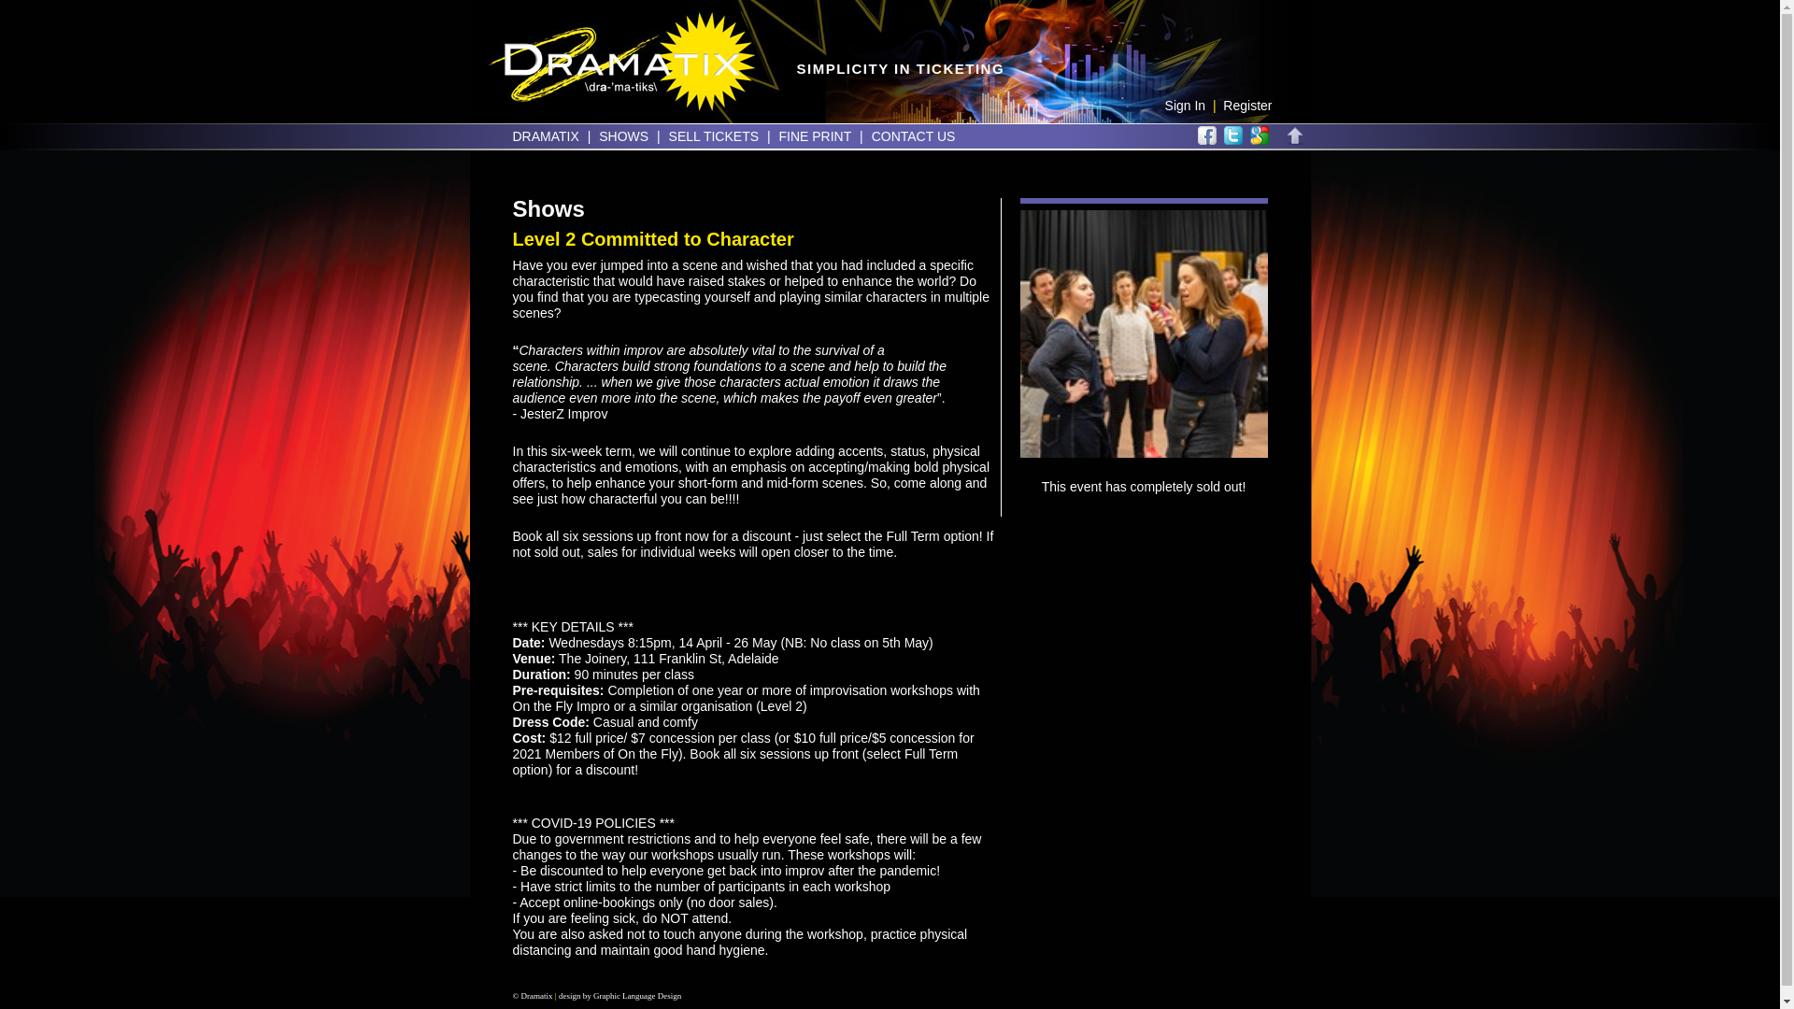  I want to click on Sign In, so click(1186, 106).